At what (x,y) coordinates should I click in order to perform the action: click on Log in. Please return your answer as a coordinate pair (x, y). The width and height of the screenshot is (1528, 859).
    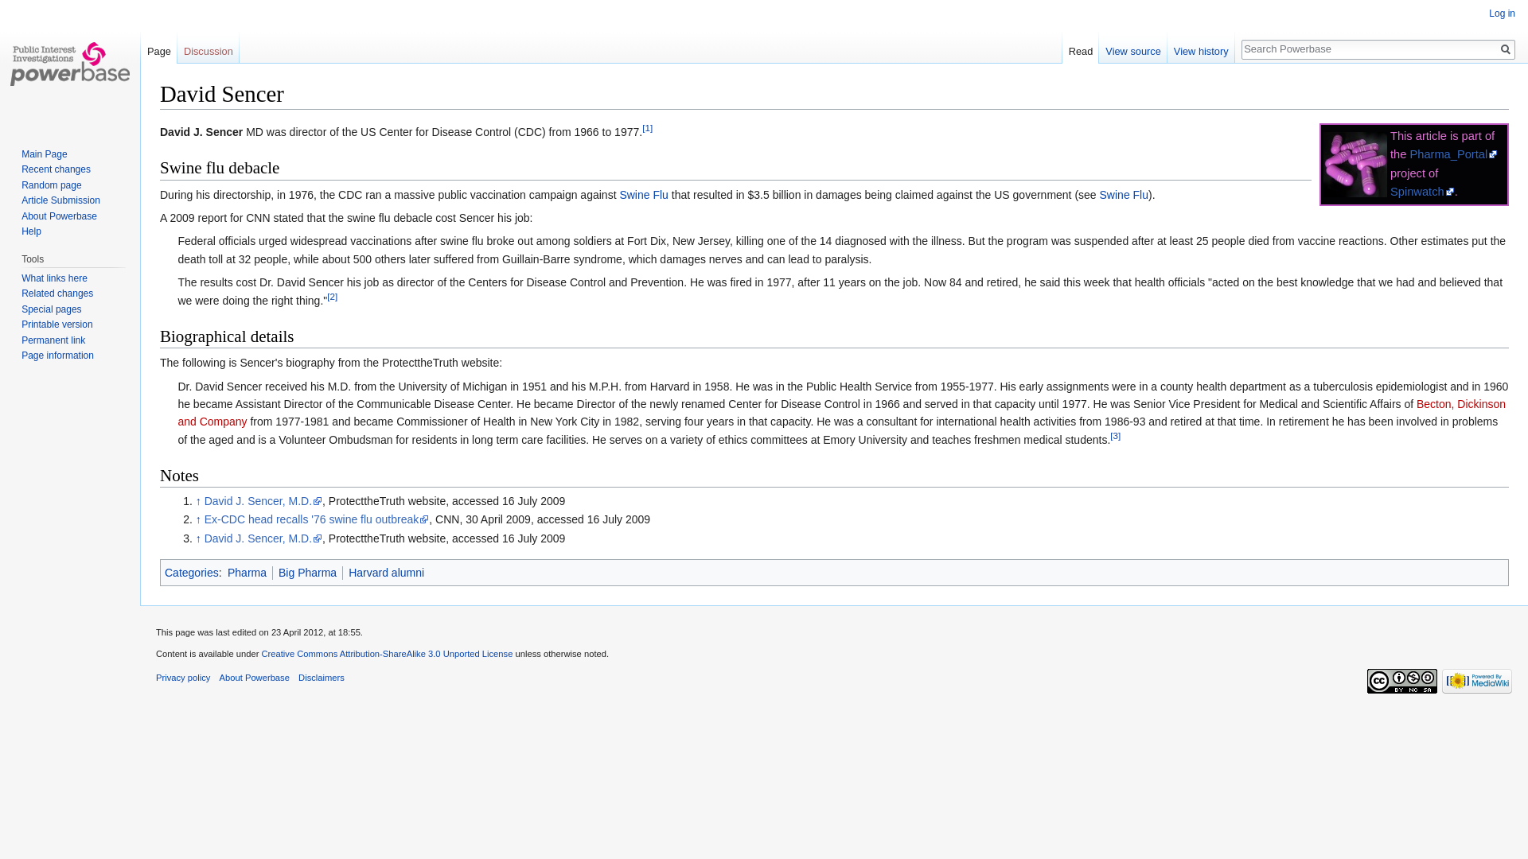
    Looking at the image, I should click on (1502, 13).